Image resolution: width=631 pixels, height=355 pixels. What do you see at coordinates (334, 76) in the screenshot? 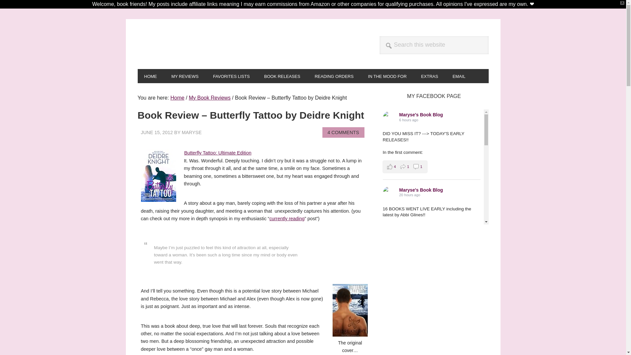
I see `READING ORDERS` at bounding box center [334, 76].